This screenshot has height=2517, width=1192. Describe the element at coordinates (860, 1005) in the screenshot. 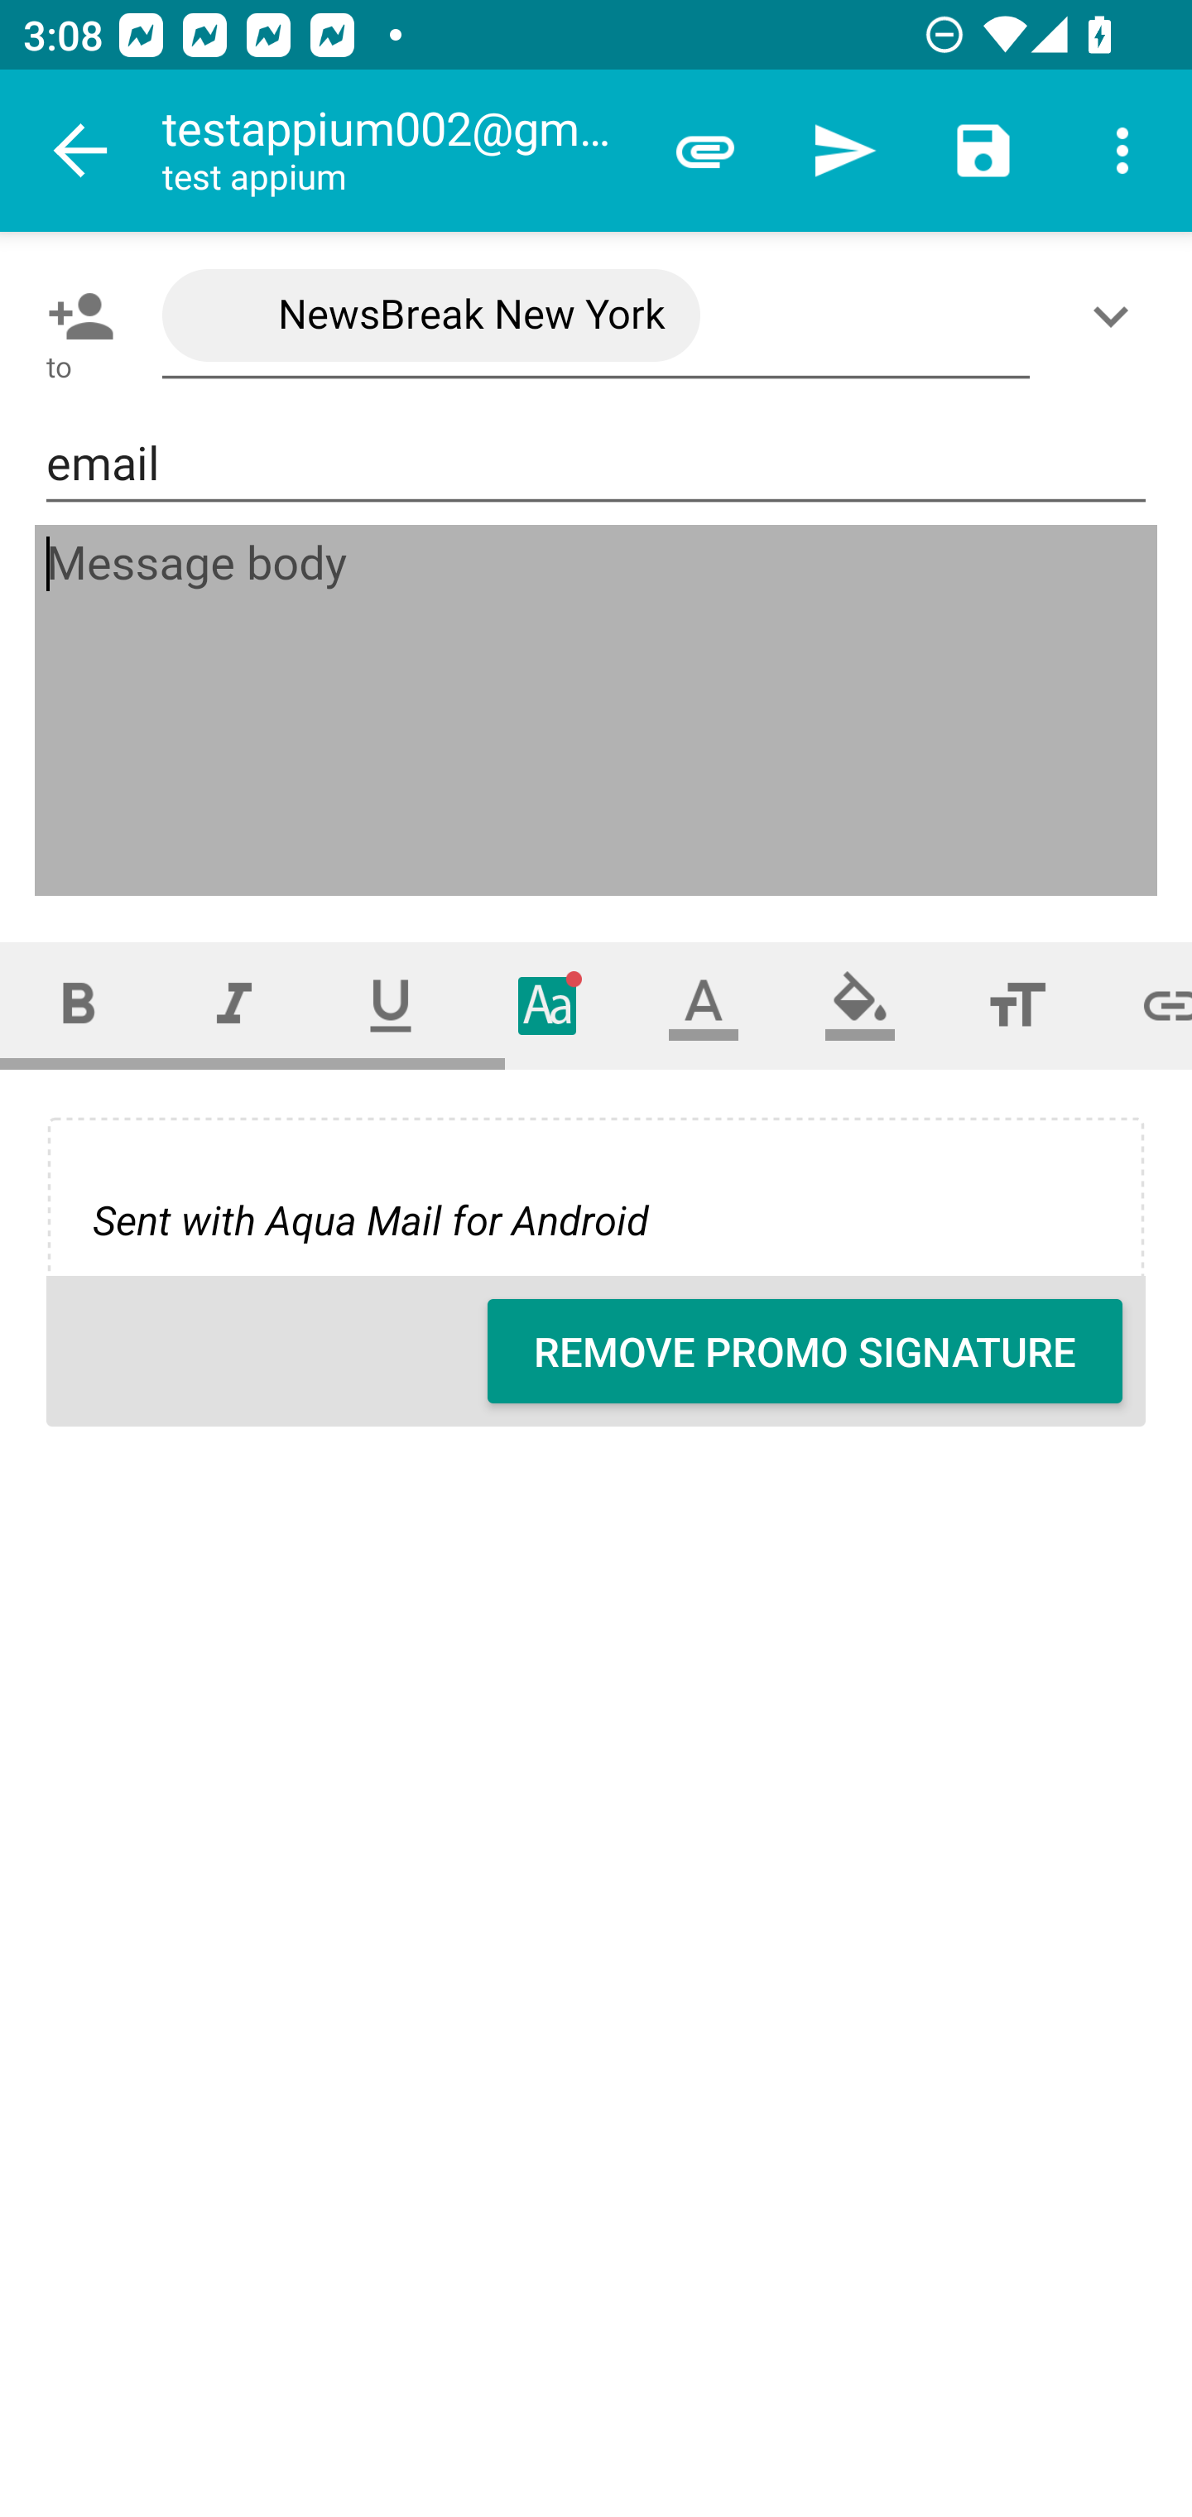

I see `Fill color` at that location.